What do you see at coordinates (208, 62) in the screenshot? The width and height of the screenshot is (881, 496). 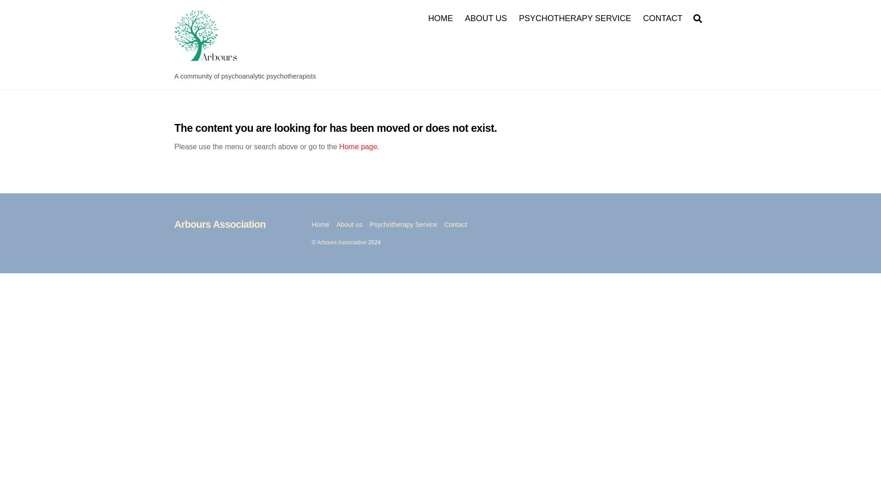 I see `Home` at bounding box center [208, 62].